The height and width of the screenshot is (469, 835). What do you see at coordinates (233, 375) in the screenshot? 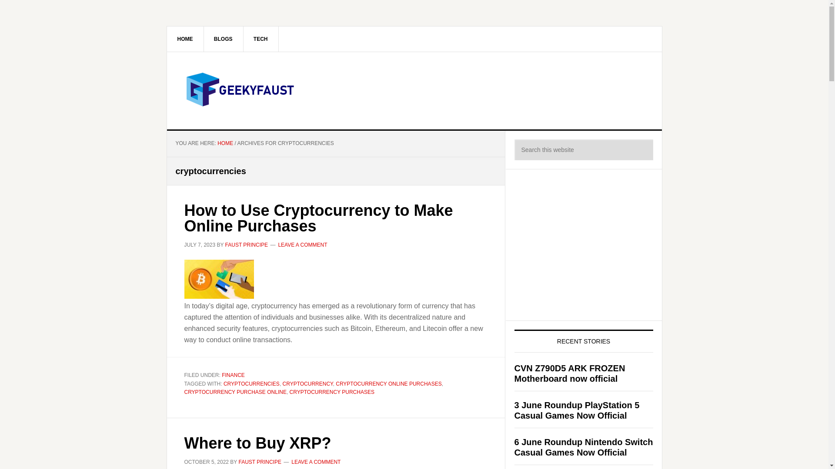
I see `FINANCE` at bounding box center [233, 375].